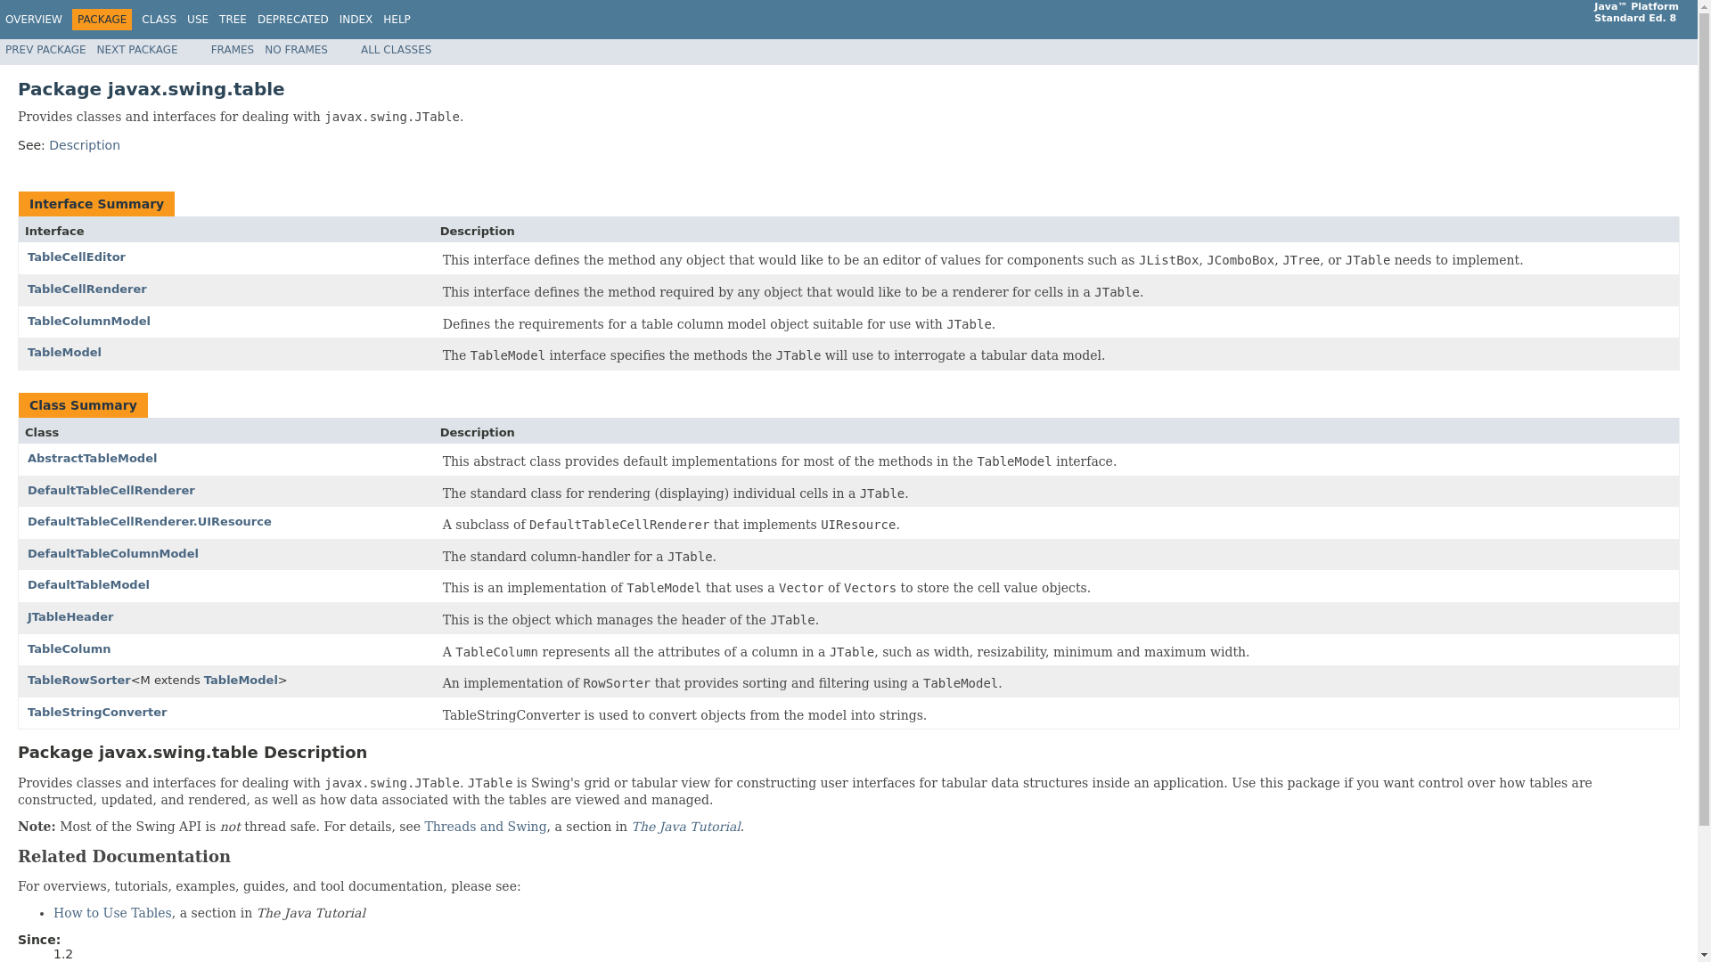 This screenshot has height=962, width=1711. I want to click on class in javax.swing.table, so click(96, 711).